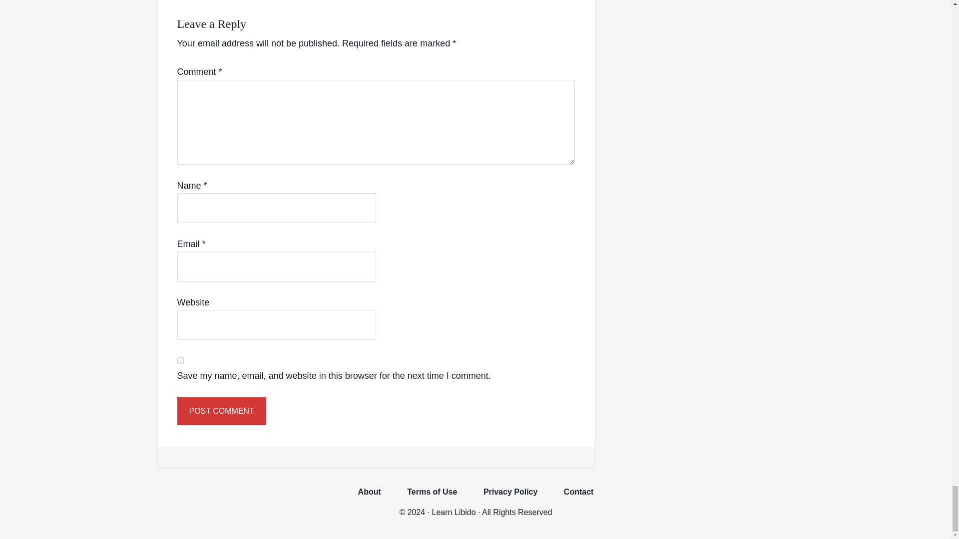  What do you see at coordinates (221, 411) in the screenshot?
I see `Post Comment` at bounding box center [221, 411].